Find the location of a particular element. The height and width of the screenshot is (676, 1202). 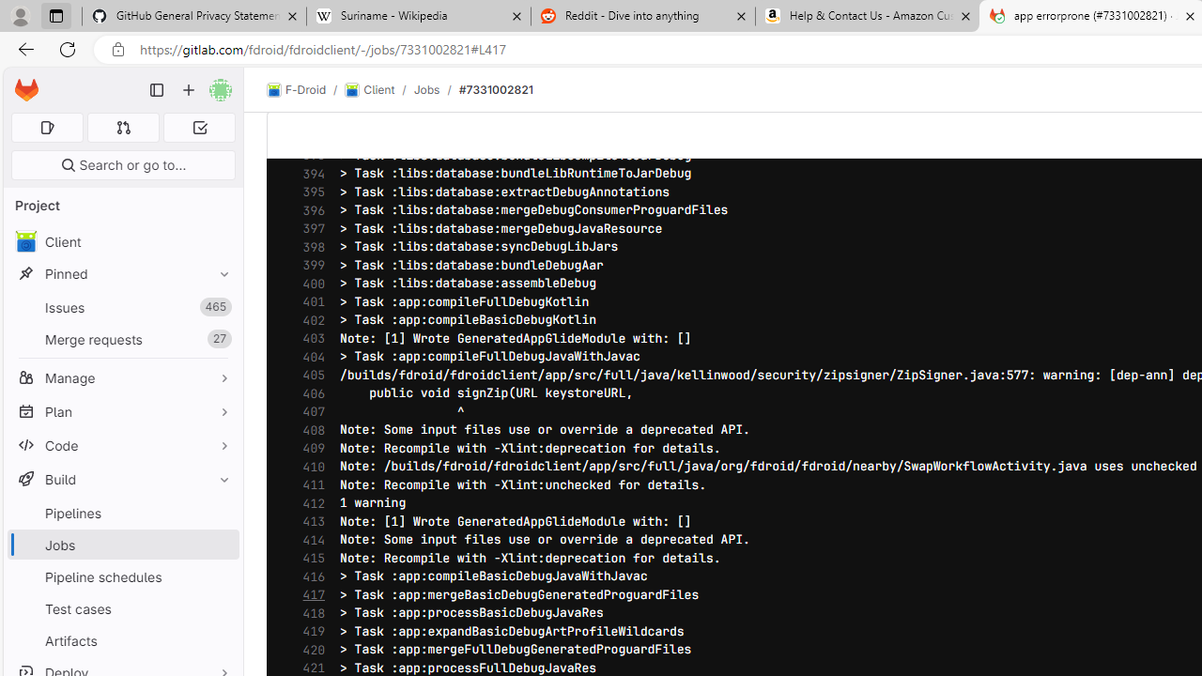

417 is located at coordinates (309, 595).